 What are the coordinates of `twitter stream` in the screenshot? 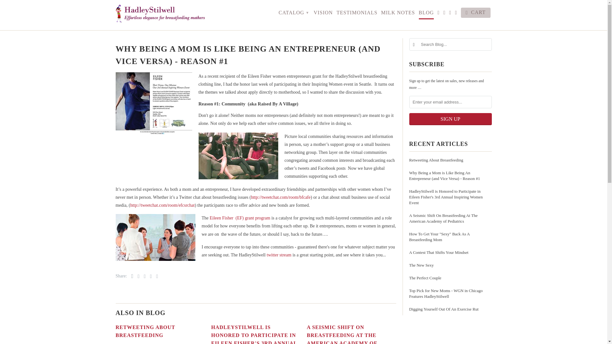 It's located at (279, 255).